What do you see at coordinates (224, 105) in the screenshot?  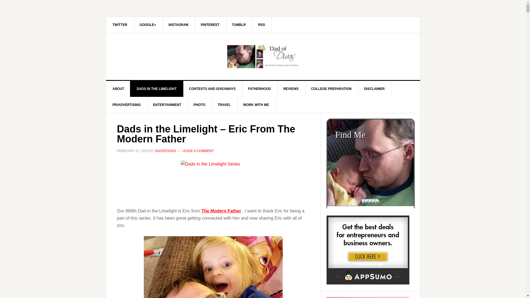 I see `TRAVEL` at bounding box center [224, 105].